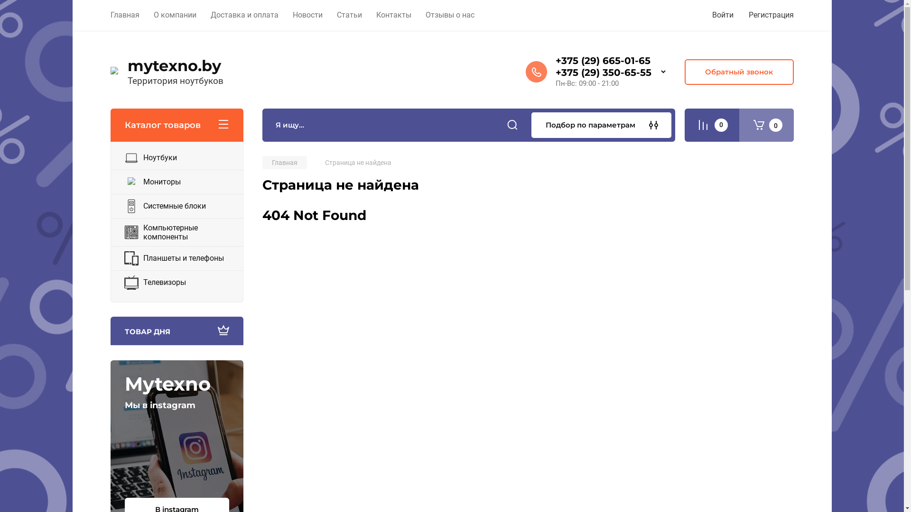 The width and height of the screenshot is (911, 512). What do you see at coordinates (712, 125) in the screenshot?
I see ` ` at bounding box center [712, 125].